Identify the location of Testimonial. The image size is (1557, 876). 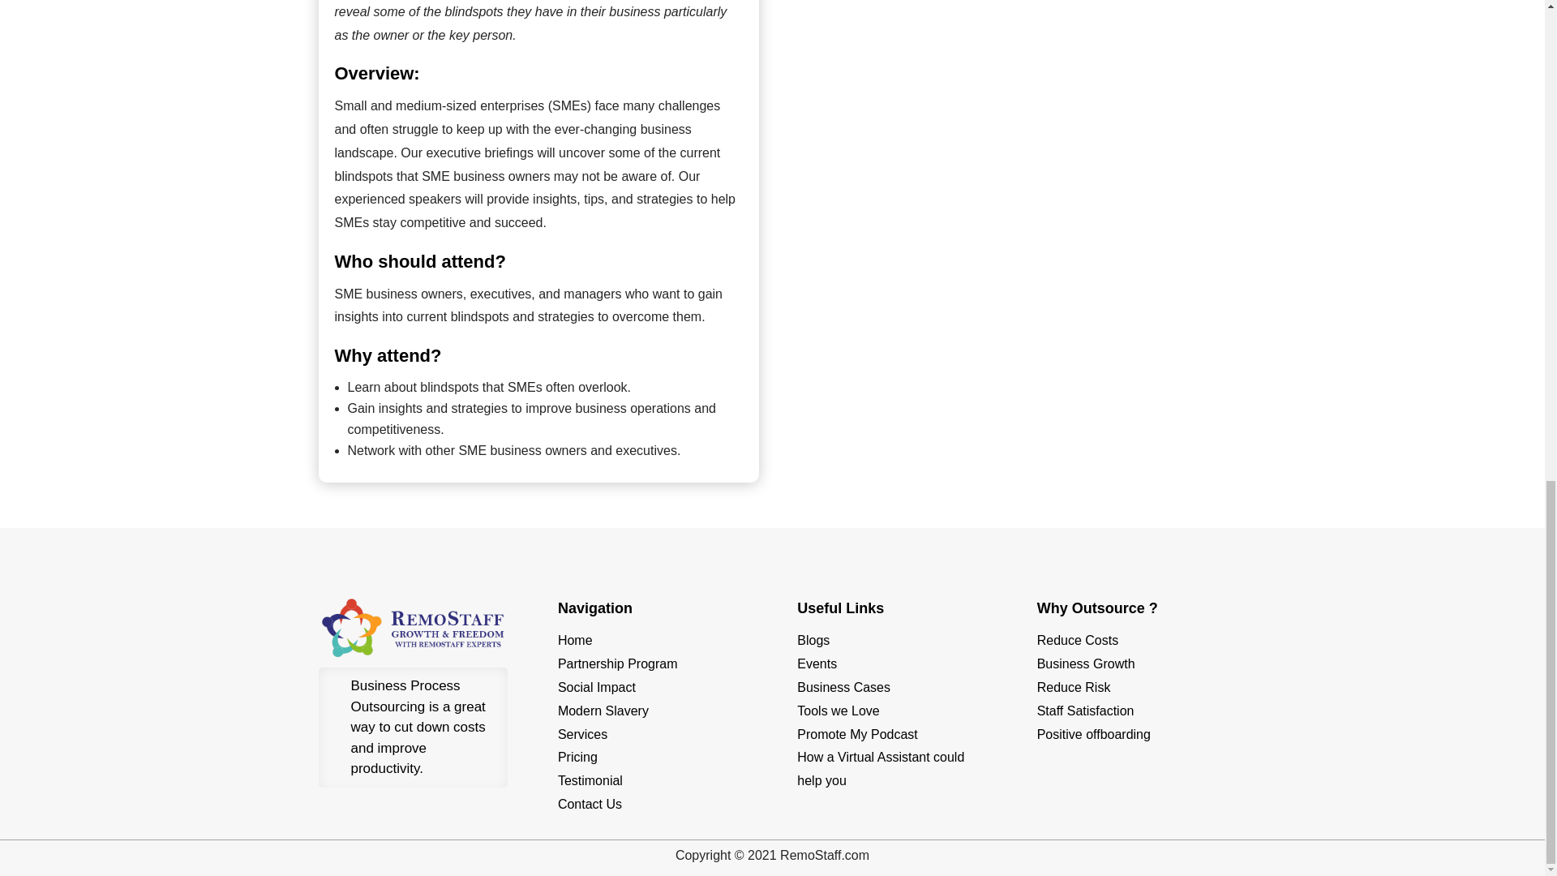
(590, 780).